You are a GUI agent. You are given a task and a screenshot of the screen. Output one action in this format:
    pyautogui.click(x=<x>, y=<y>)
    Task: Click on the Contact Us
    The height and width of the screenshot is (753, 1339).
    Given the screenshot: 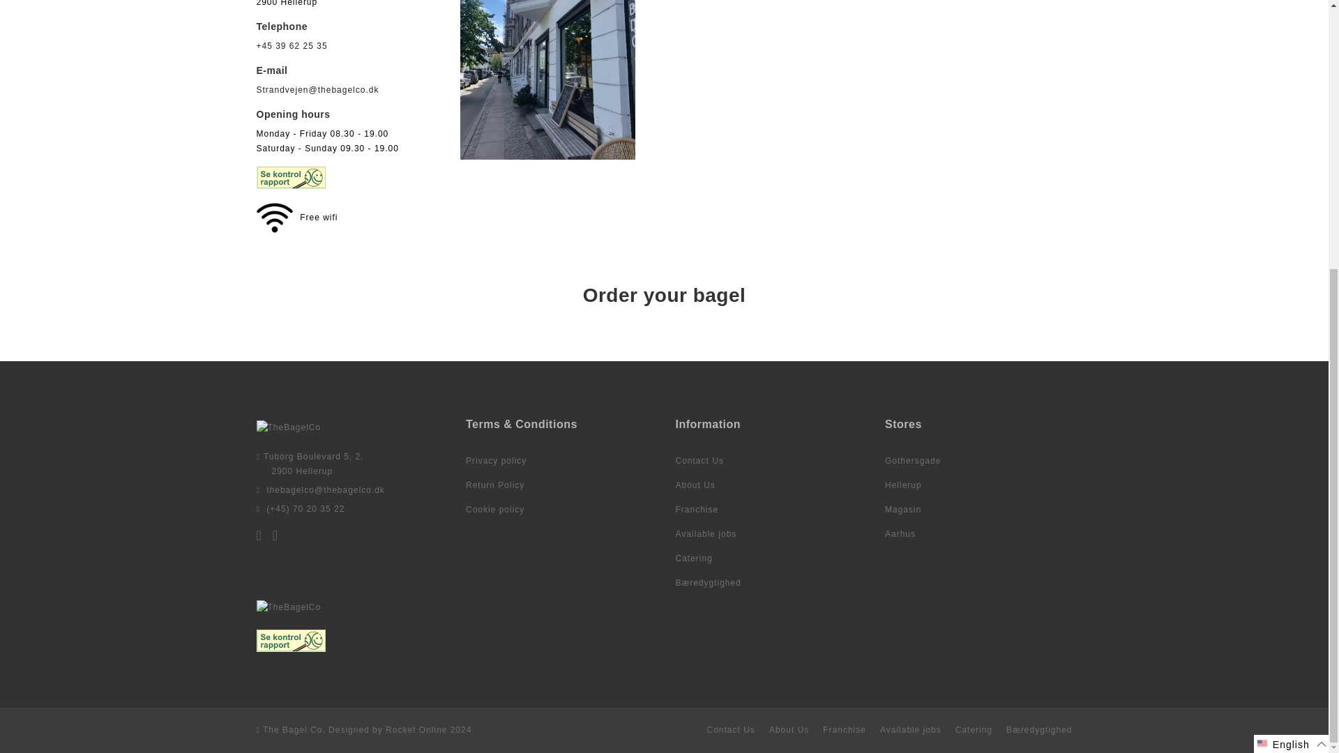 What is the action you would take?
    pyautogui.click(x=699, y=461)
    